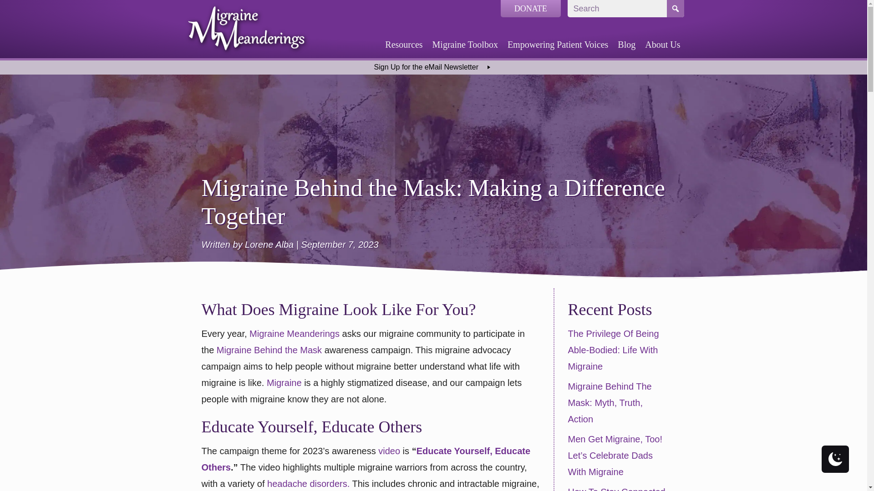 The width and height of the screenshot is (874, 491). Describe the element at coordinates (465, 45) in the screenshot. I see `Migraine Toolbox` at that location.